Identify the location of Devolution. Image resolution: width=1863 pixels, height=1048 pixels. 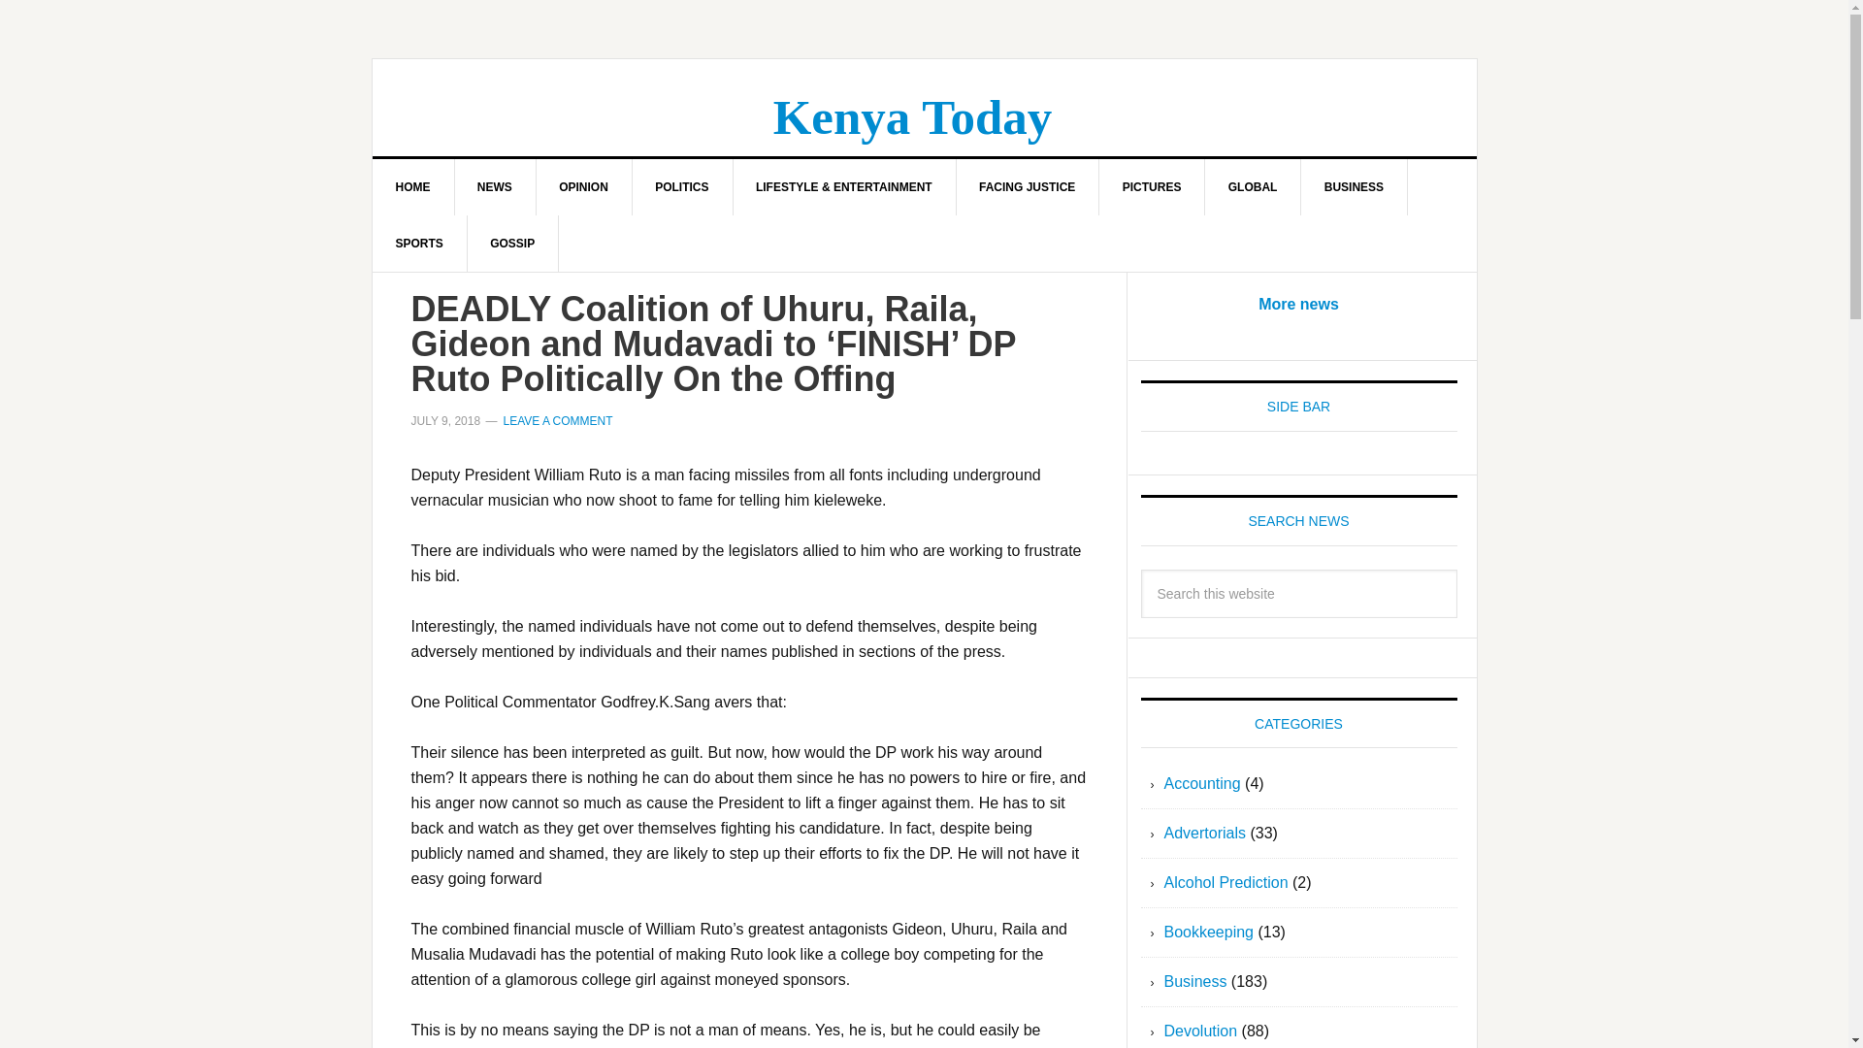
(1201, 1031).